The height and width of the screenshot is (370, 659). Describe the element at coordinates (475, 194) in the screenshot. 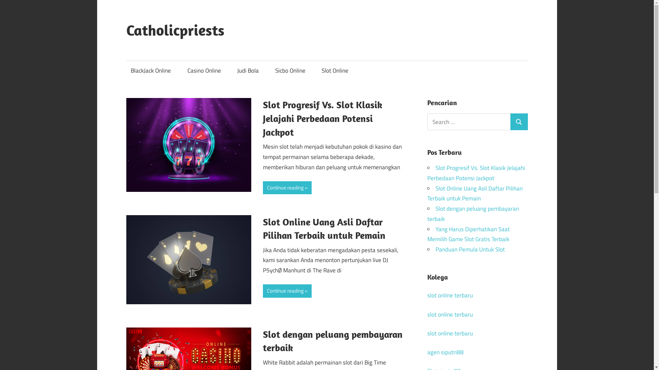

I see `Slot Online Uang Asli Daftar Pilihan Terbaik untuk Pemain` at that location.